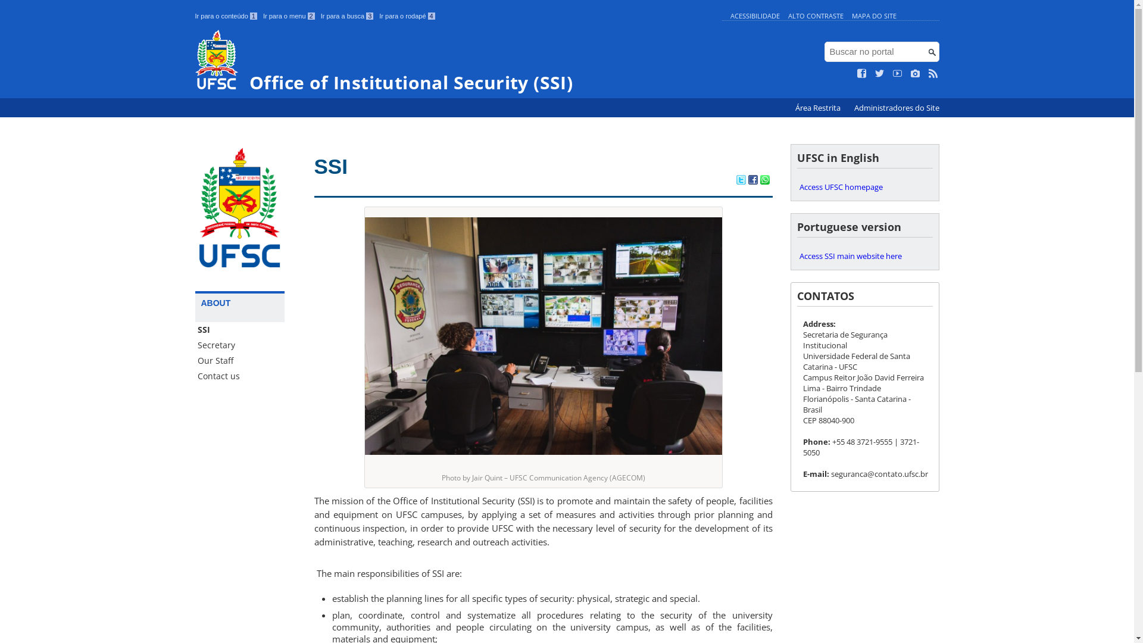 This screenshot has height=643, width=1143. I want to click on ALTO CONTRASTE, so click(816, 15).